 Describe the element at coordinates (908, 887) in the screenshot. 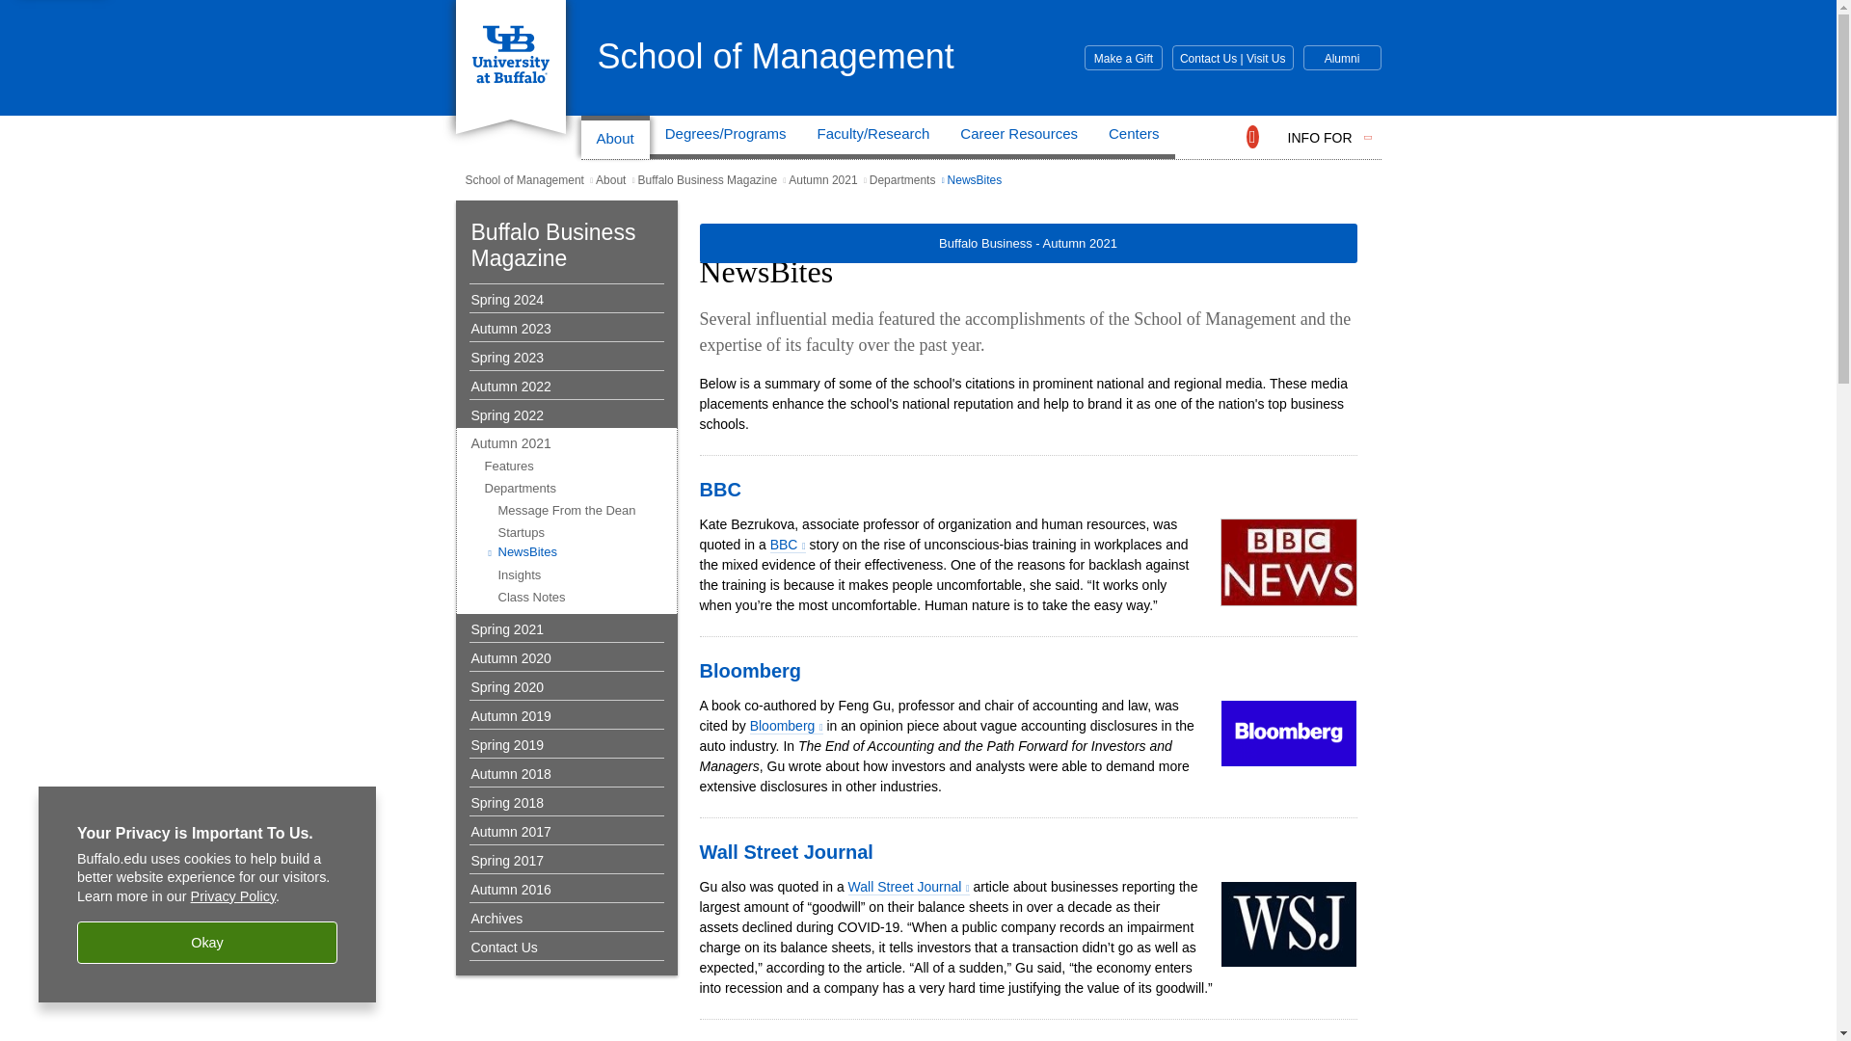

I see `This link opens a page in a new window or tab.` at that location.